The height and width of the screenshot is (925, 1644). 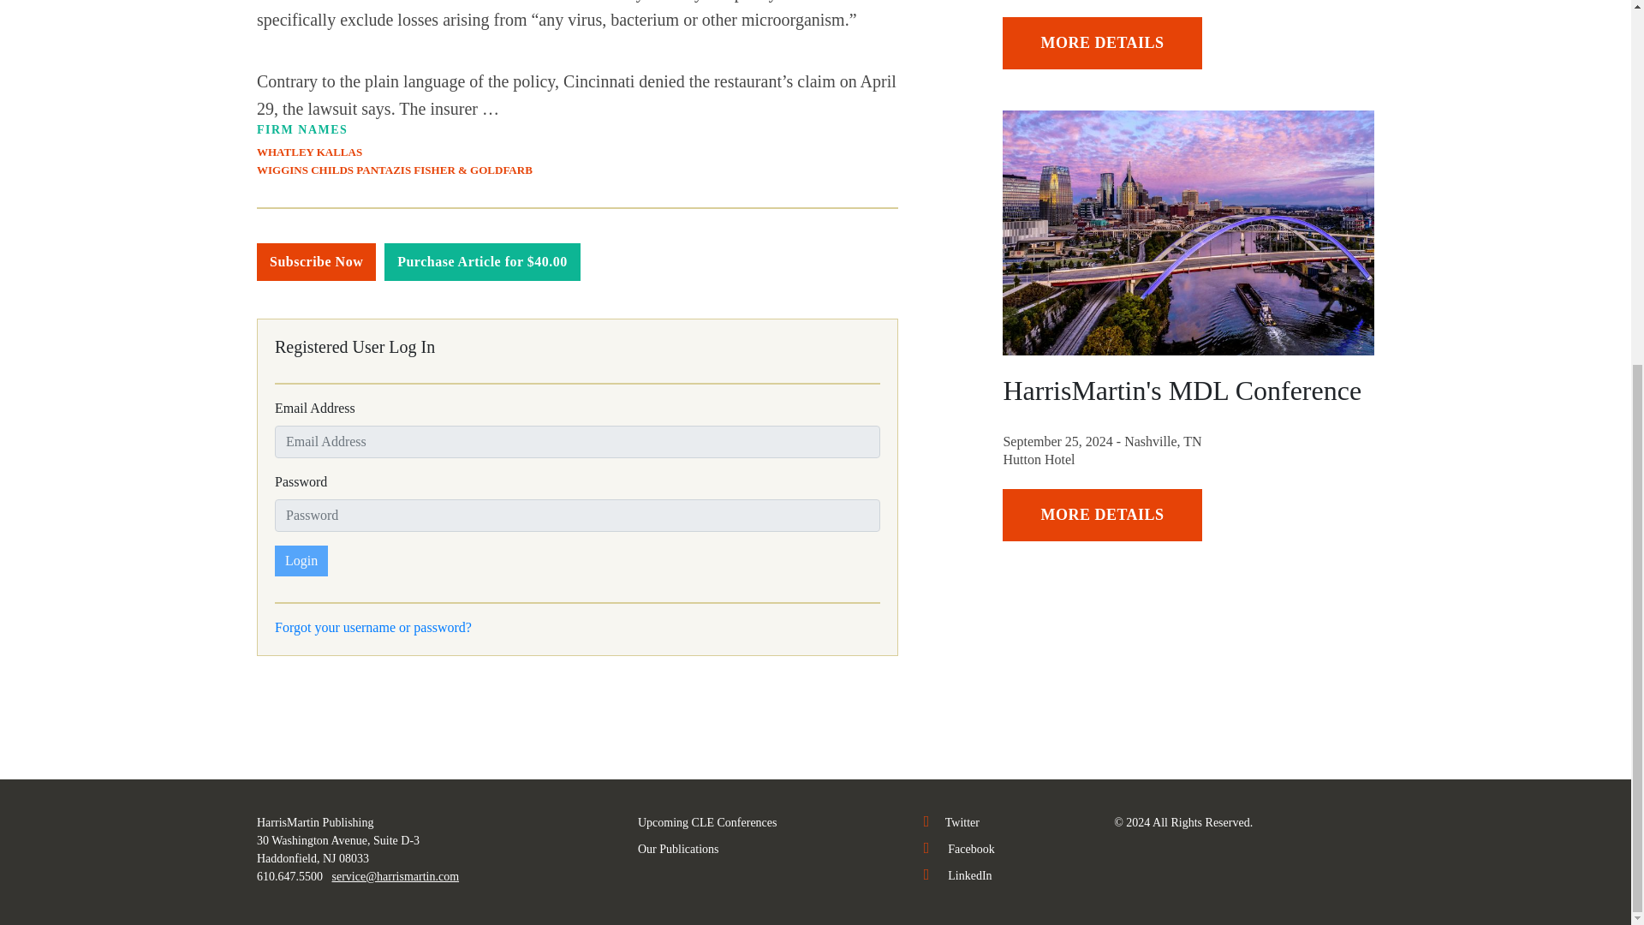 What do you see at coordinates (959, 849) in the screenshot?
I see `Facebook` at bounding box center [959, 849].